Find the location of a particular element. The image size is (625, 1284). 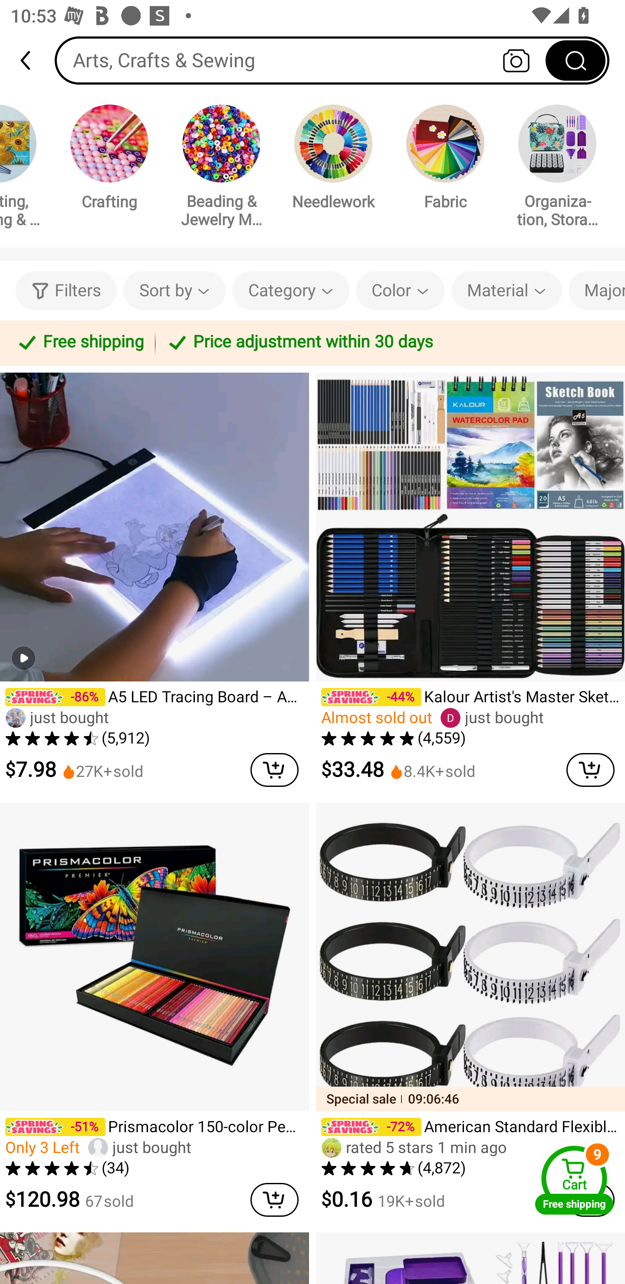

Color is located at coordinates (400, 291).